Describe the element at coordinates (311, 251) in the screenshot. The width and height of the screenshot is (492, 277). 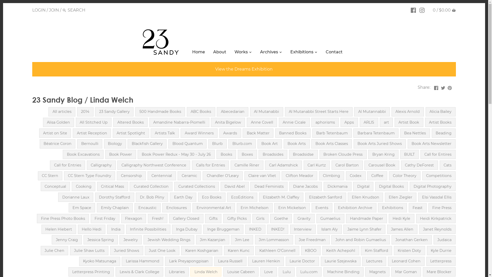
I see `KBOO` at that location.